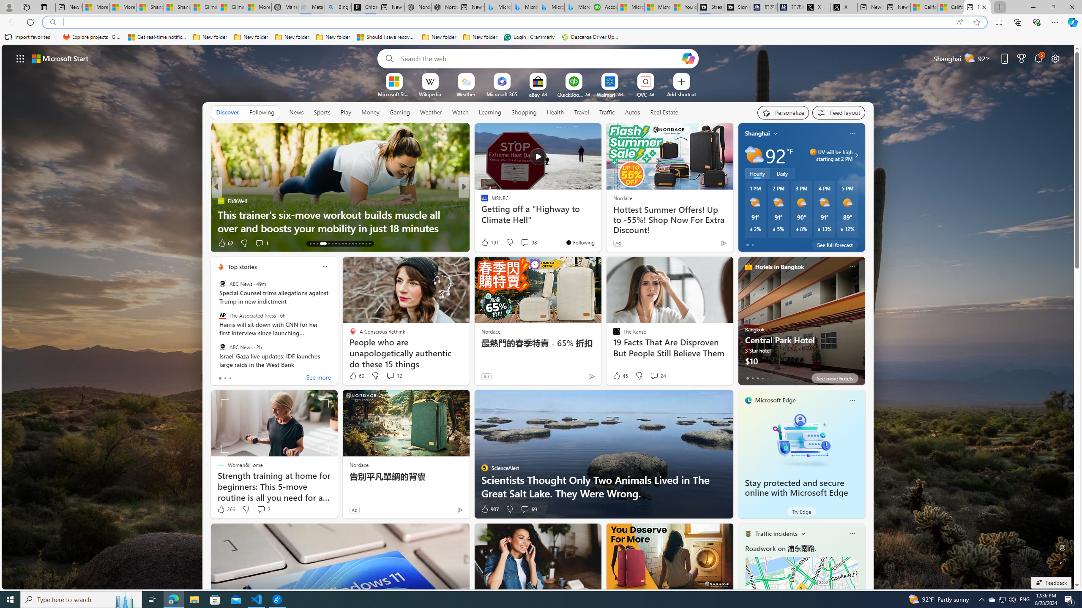 The width and height of the screenshot is (1082, 608). What do you see at coordinates (801, 440) in the screenshot?
I see `Stay protected and secure online with Microsoft Edge` at bounding box center [801, 440].